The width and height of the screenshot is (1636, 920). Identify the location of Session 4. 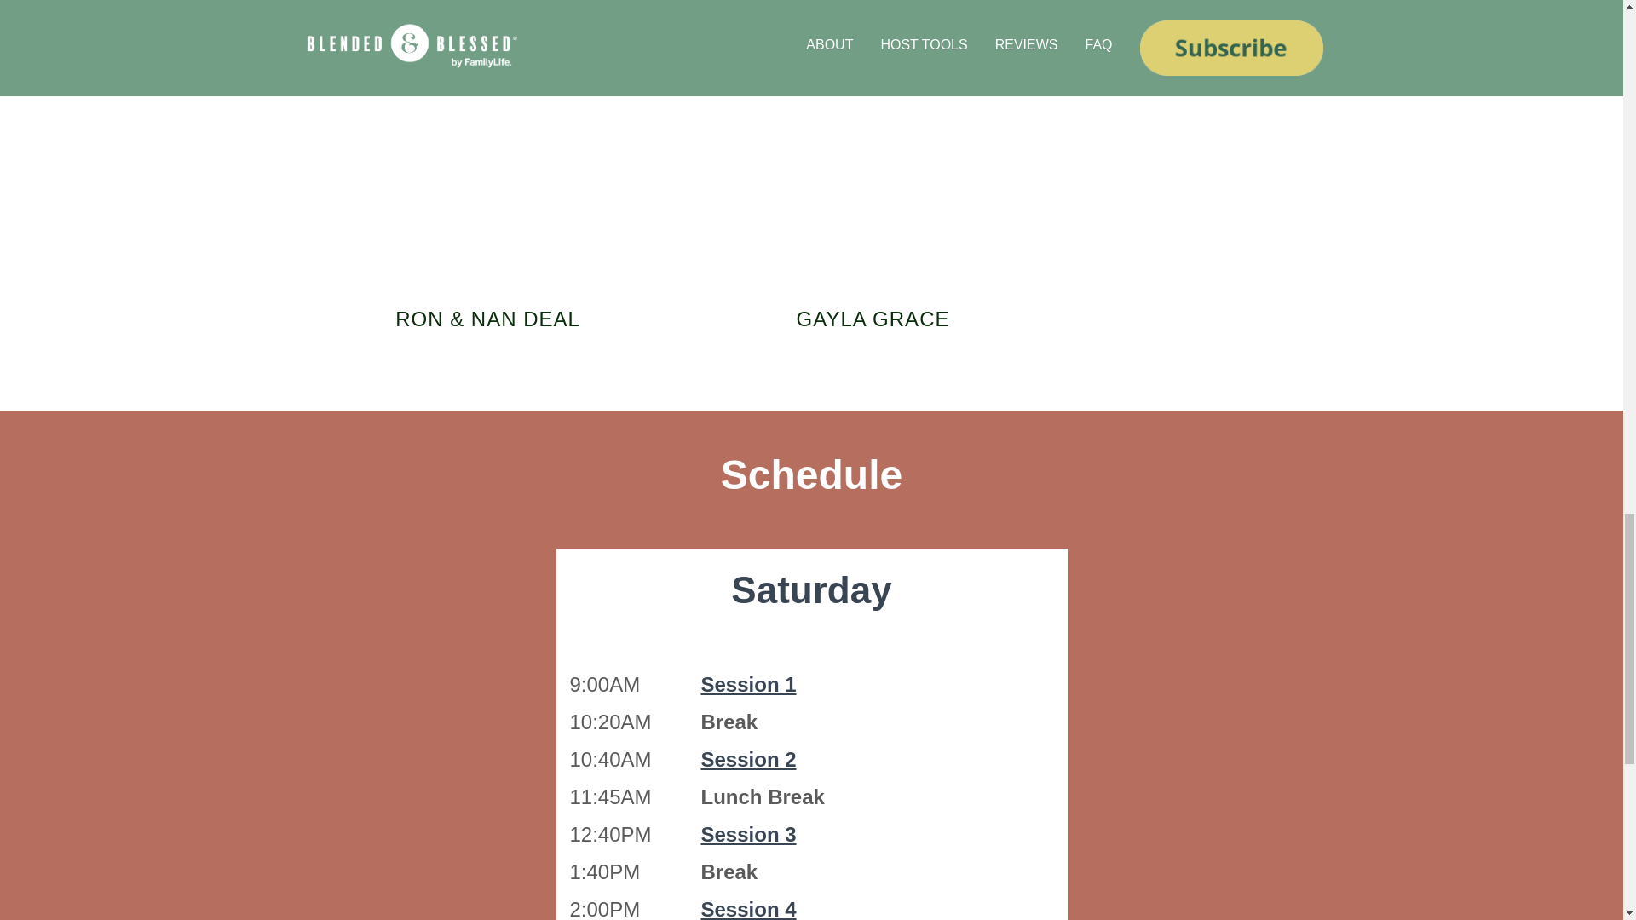
(747, 909).